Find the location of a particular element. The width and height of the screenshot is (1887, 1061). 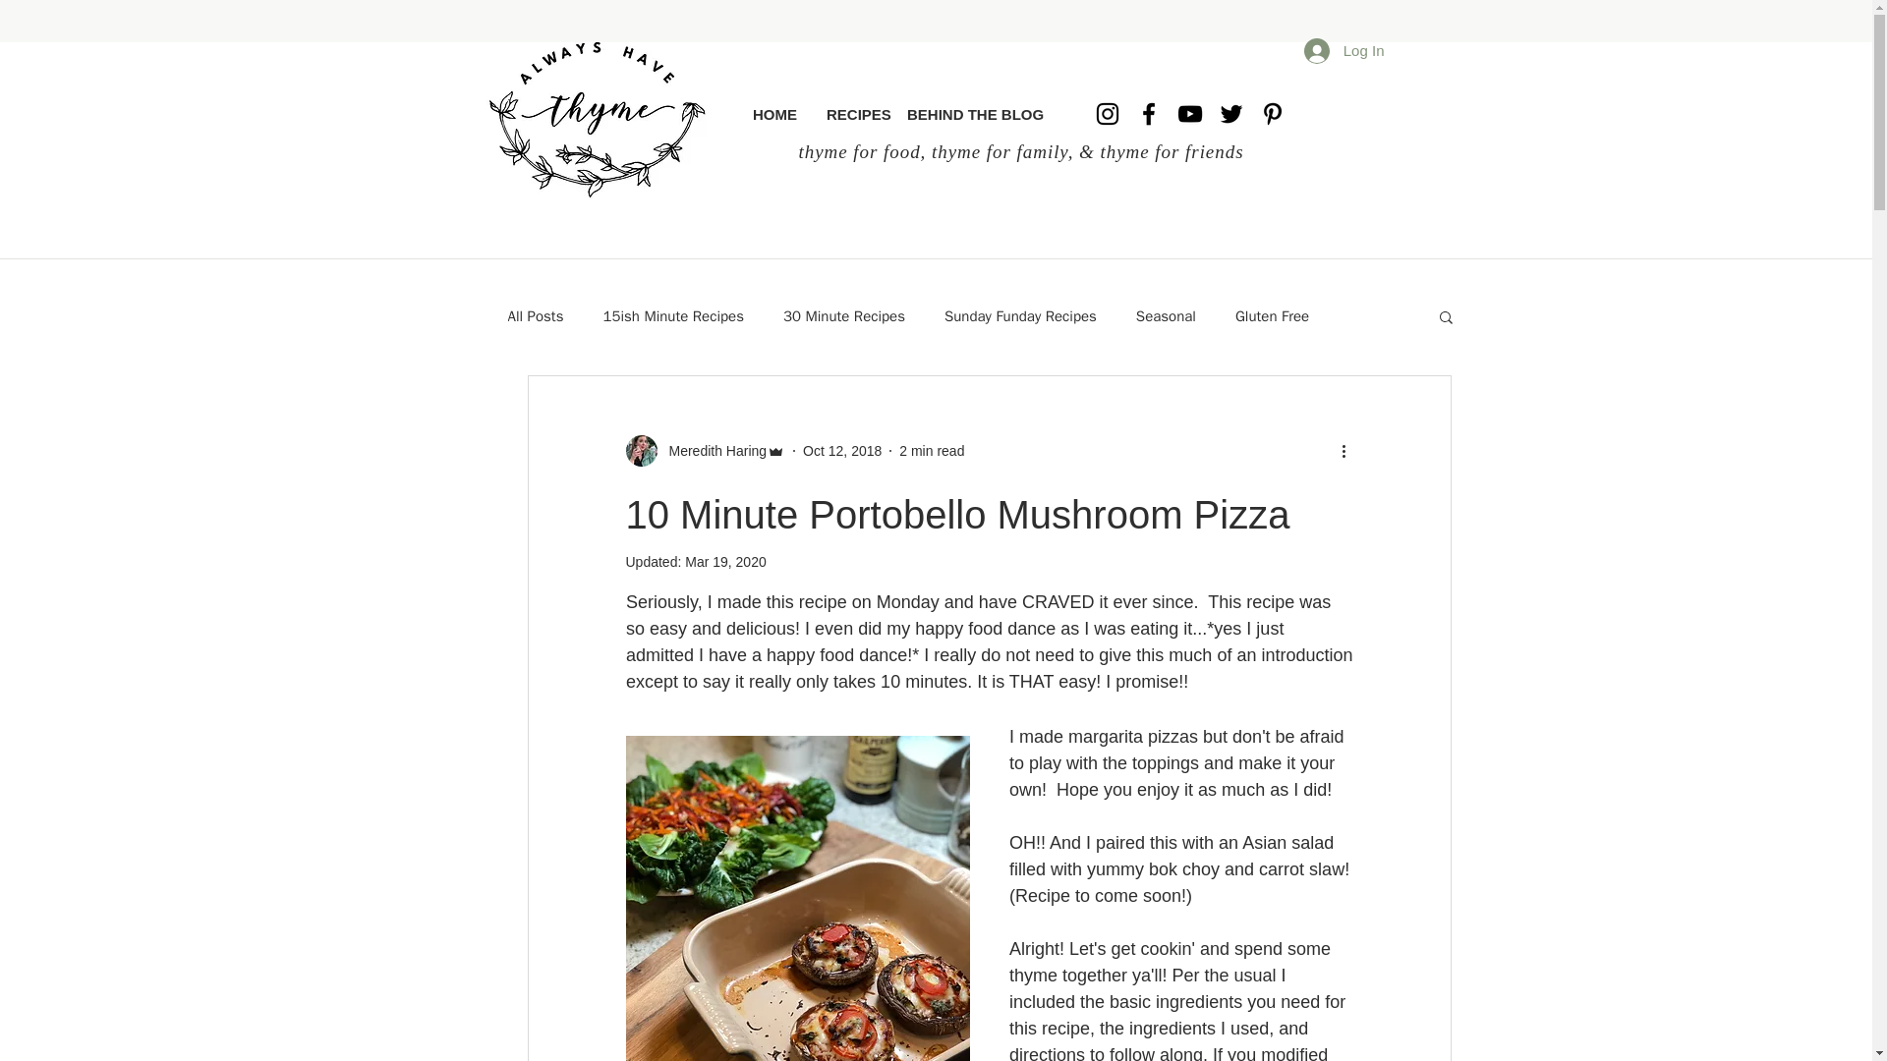

Meredith Haring is located at coordinates (712, 450).